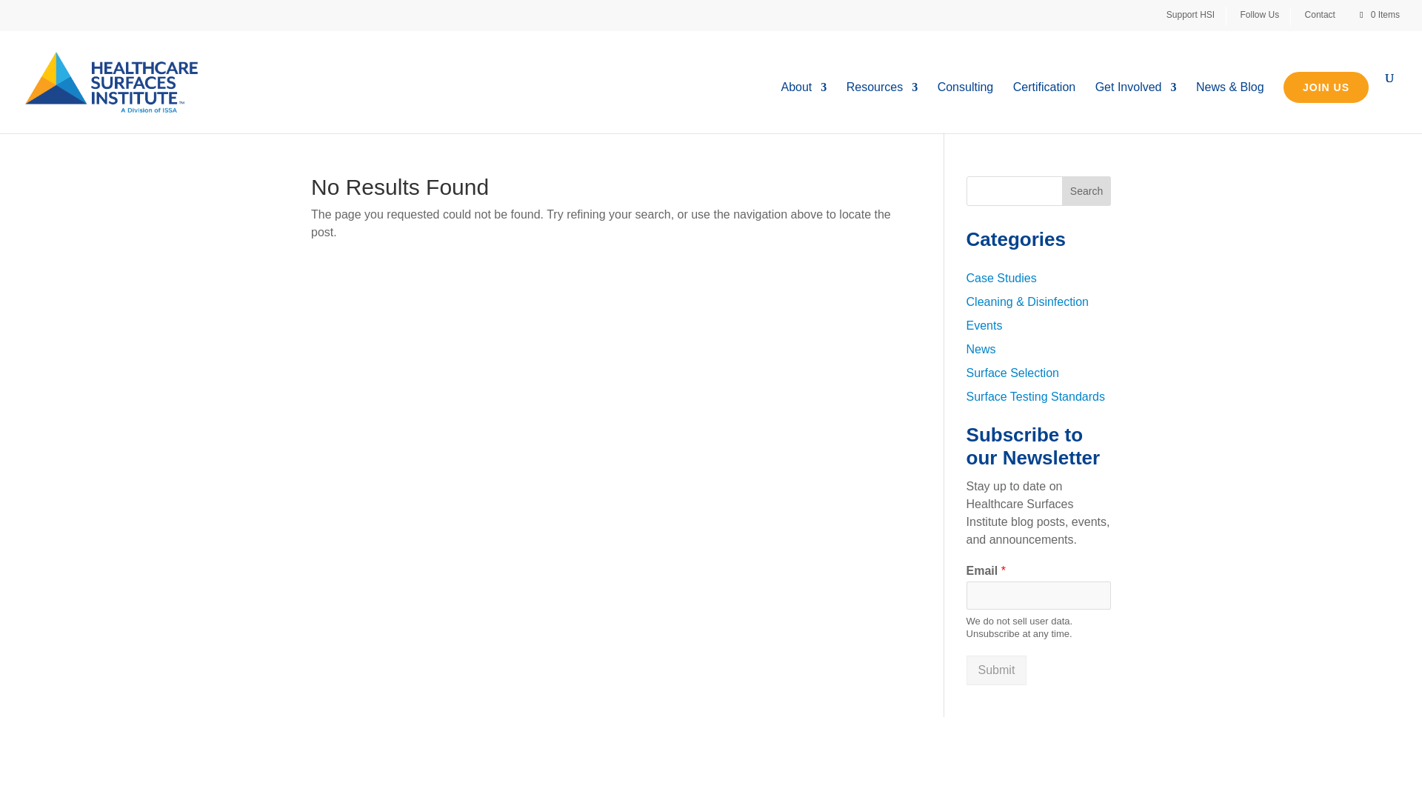  I want to click on Get Involved, so click(1136, 108).